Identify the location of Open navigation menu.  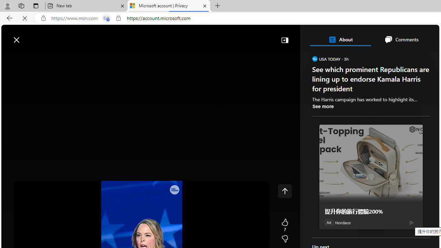
(10, 56).